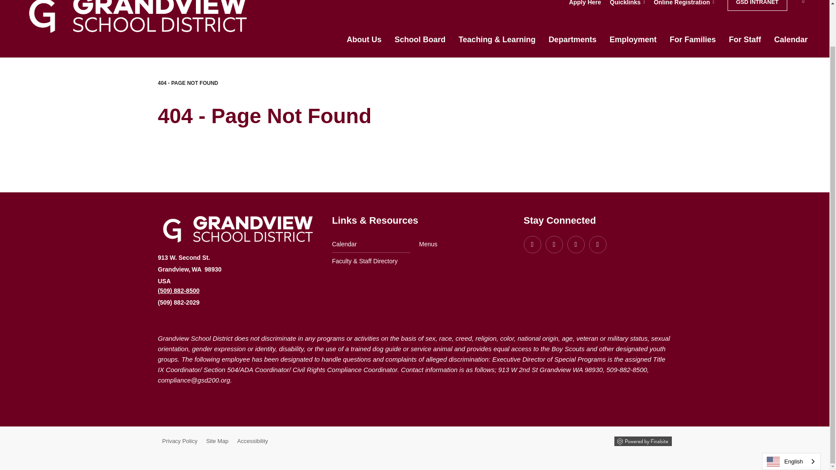 This screenshot has height=470, width=836. I want to click on Powered by Finalsite opens in a new window, so click(642, 441).